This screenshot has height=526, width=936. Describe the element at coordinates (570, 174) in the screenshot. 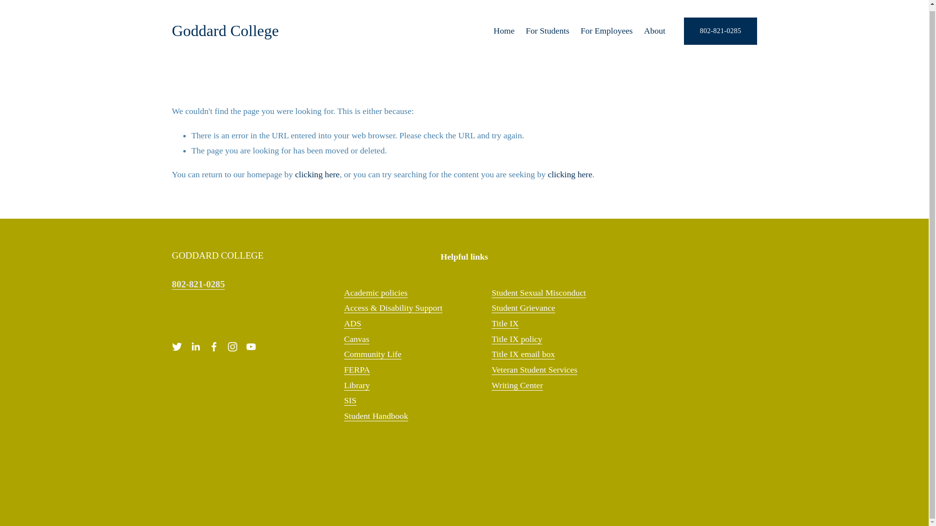

I see `clicking here` at that location.